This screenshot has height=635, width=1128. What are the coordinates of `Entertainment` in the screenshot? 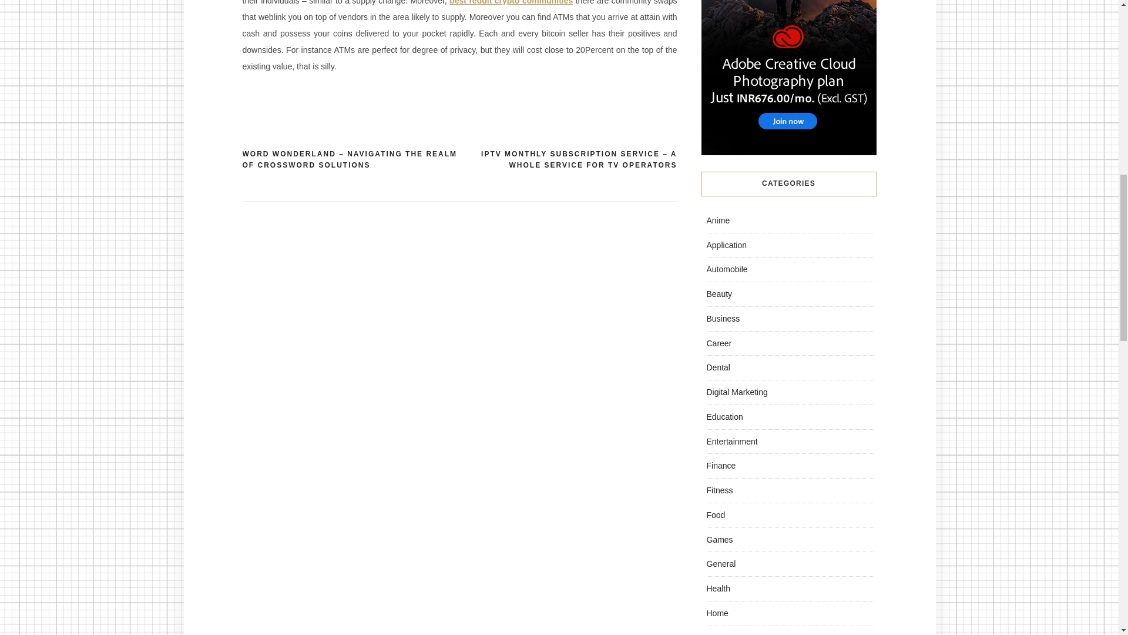 It's located at (731, 441).